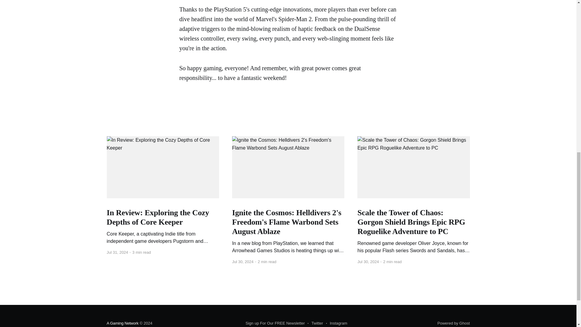 This screenshot has height=327, width=581. What do you see at coordinates (315, 323) in the screenshot?
I see `Twitter` at bounding box center [315, 323].